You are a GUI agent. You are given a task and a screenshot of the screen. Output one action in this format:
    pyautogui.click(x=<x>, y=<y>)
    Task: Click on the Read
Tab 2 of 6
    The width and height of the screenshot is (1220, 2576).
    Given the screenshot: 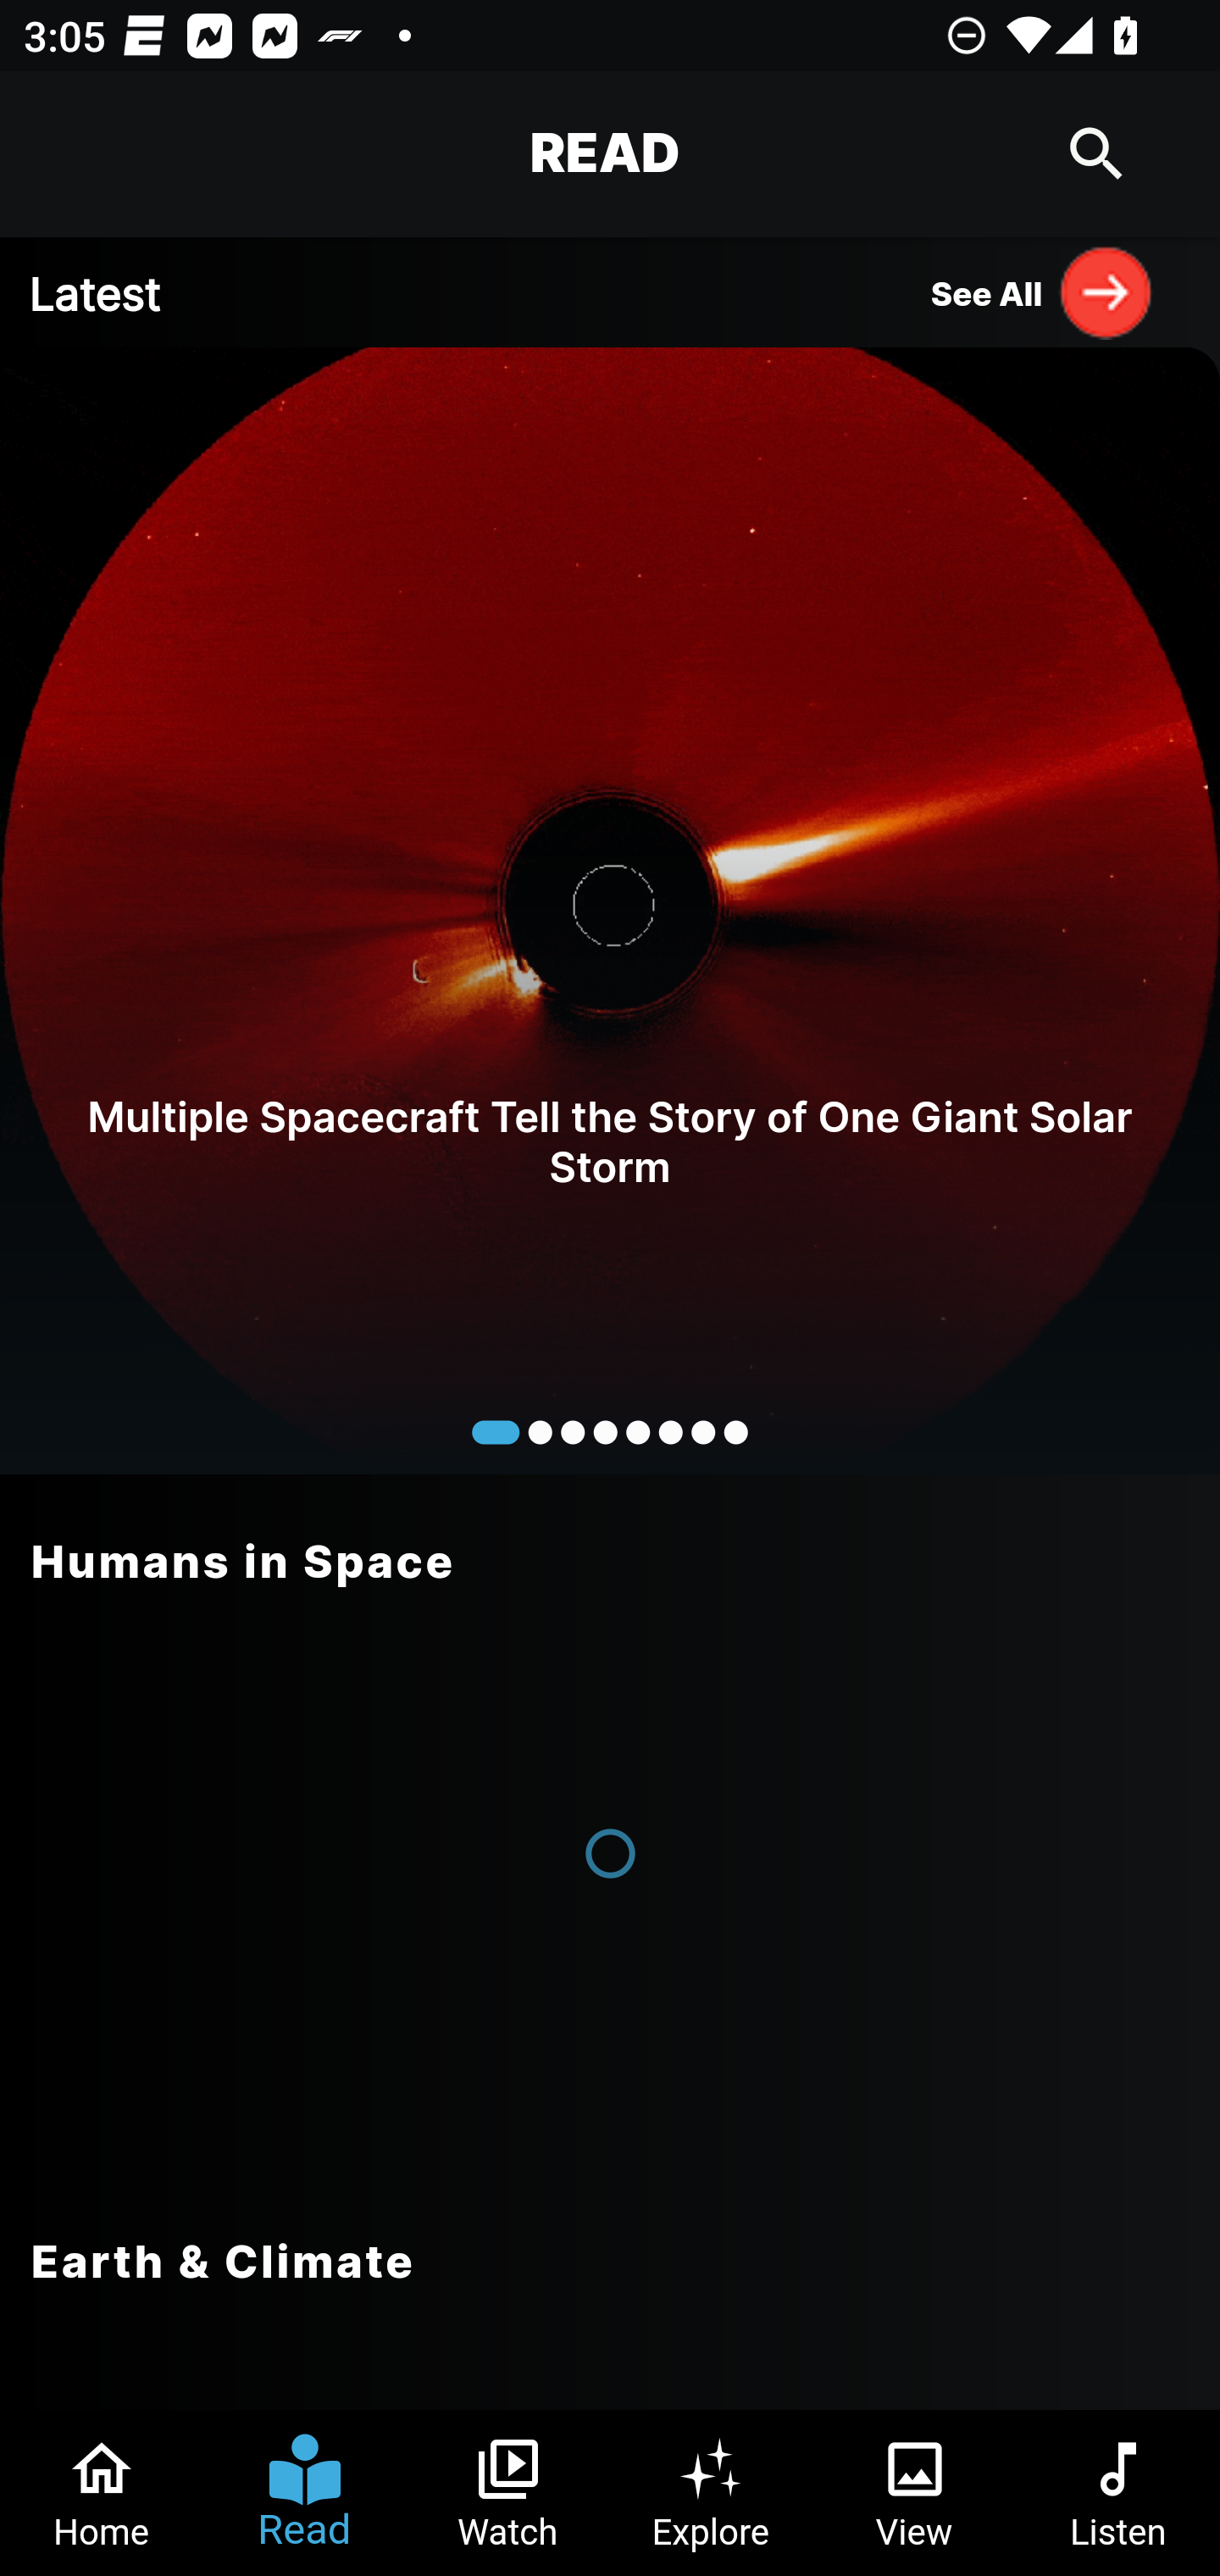 What is the action you would take?
    pyautogui.click(x=305, y=2493)
    